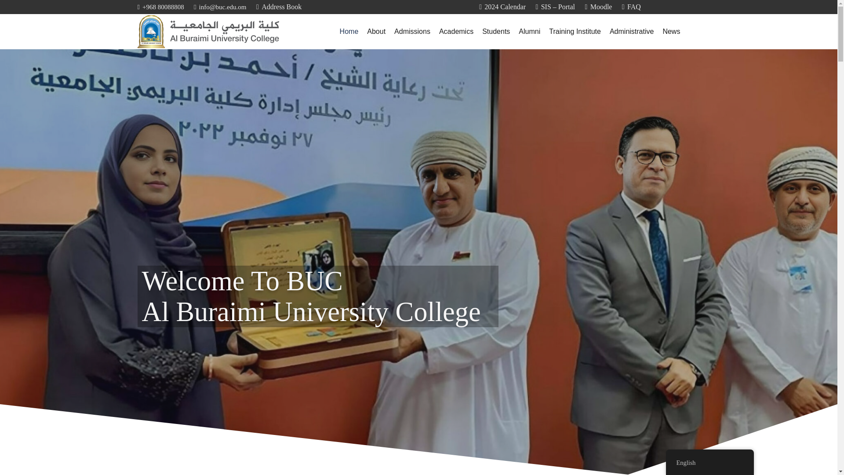 The height and width of the screenshot is (475, 844). Describe the element at coordinates (412, 32) in the screenshot. I see `Admissions` at that location.